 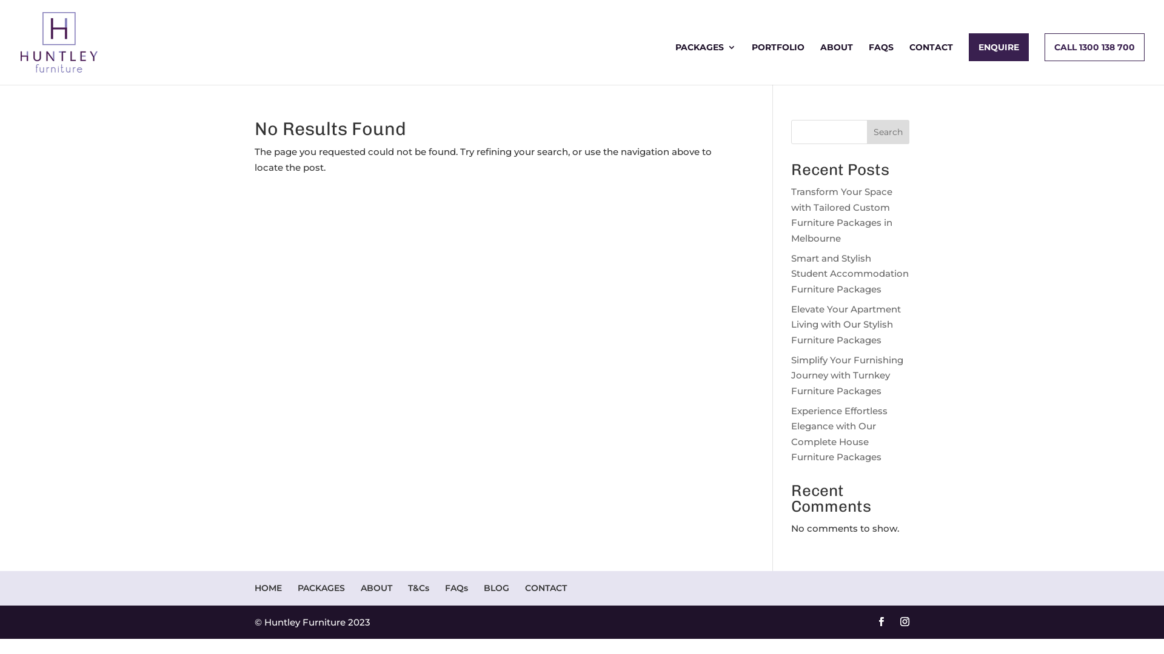 I want to click on BLOG, so click(x=497, y=588).